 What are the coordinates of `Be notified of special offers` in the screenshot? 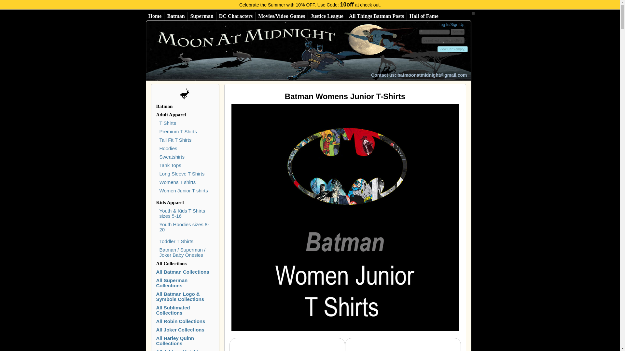 It's located at (443, 40).